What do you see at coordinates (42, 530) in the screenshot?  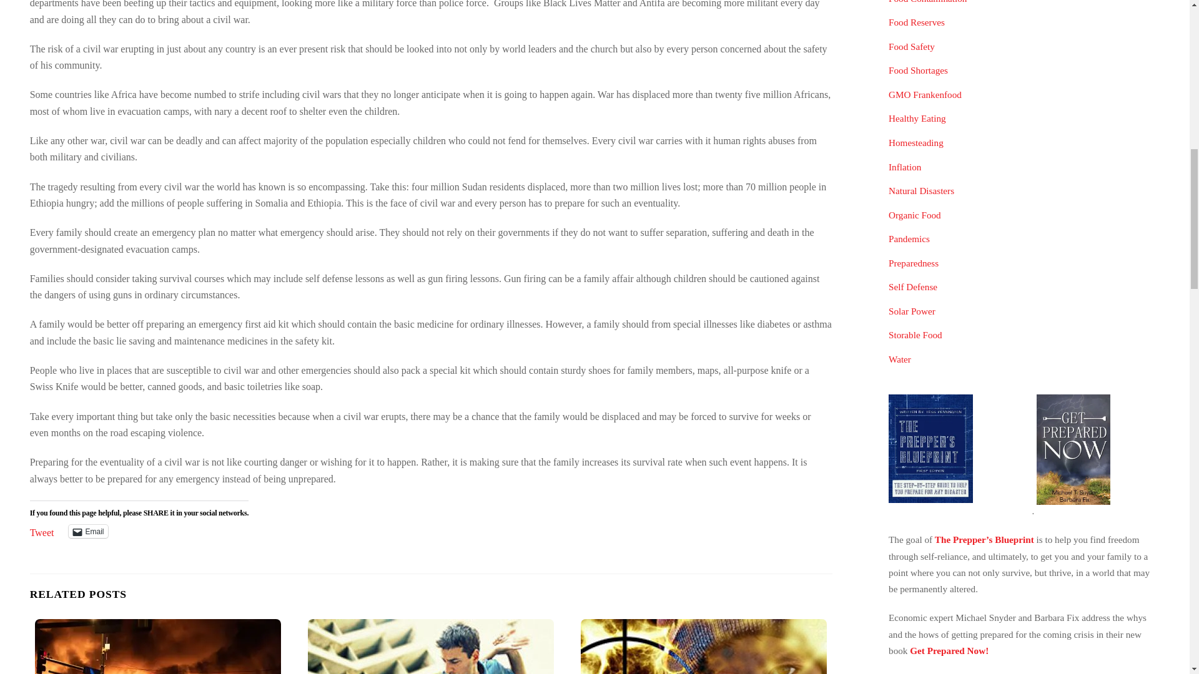 I see `Tweet` at bounding box center [42, 530].